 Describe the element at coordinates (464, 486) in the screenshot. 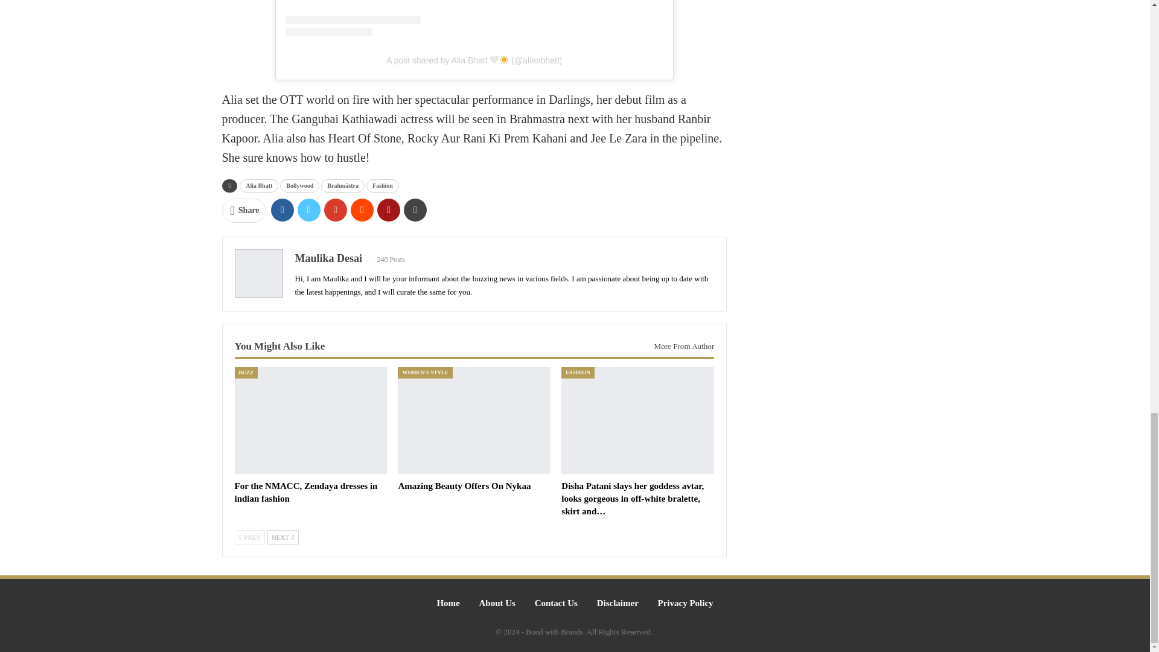

I see `Amazing Beauty Offers On Nykaa` at that location.